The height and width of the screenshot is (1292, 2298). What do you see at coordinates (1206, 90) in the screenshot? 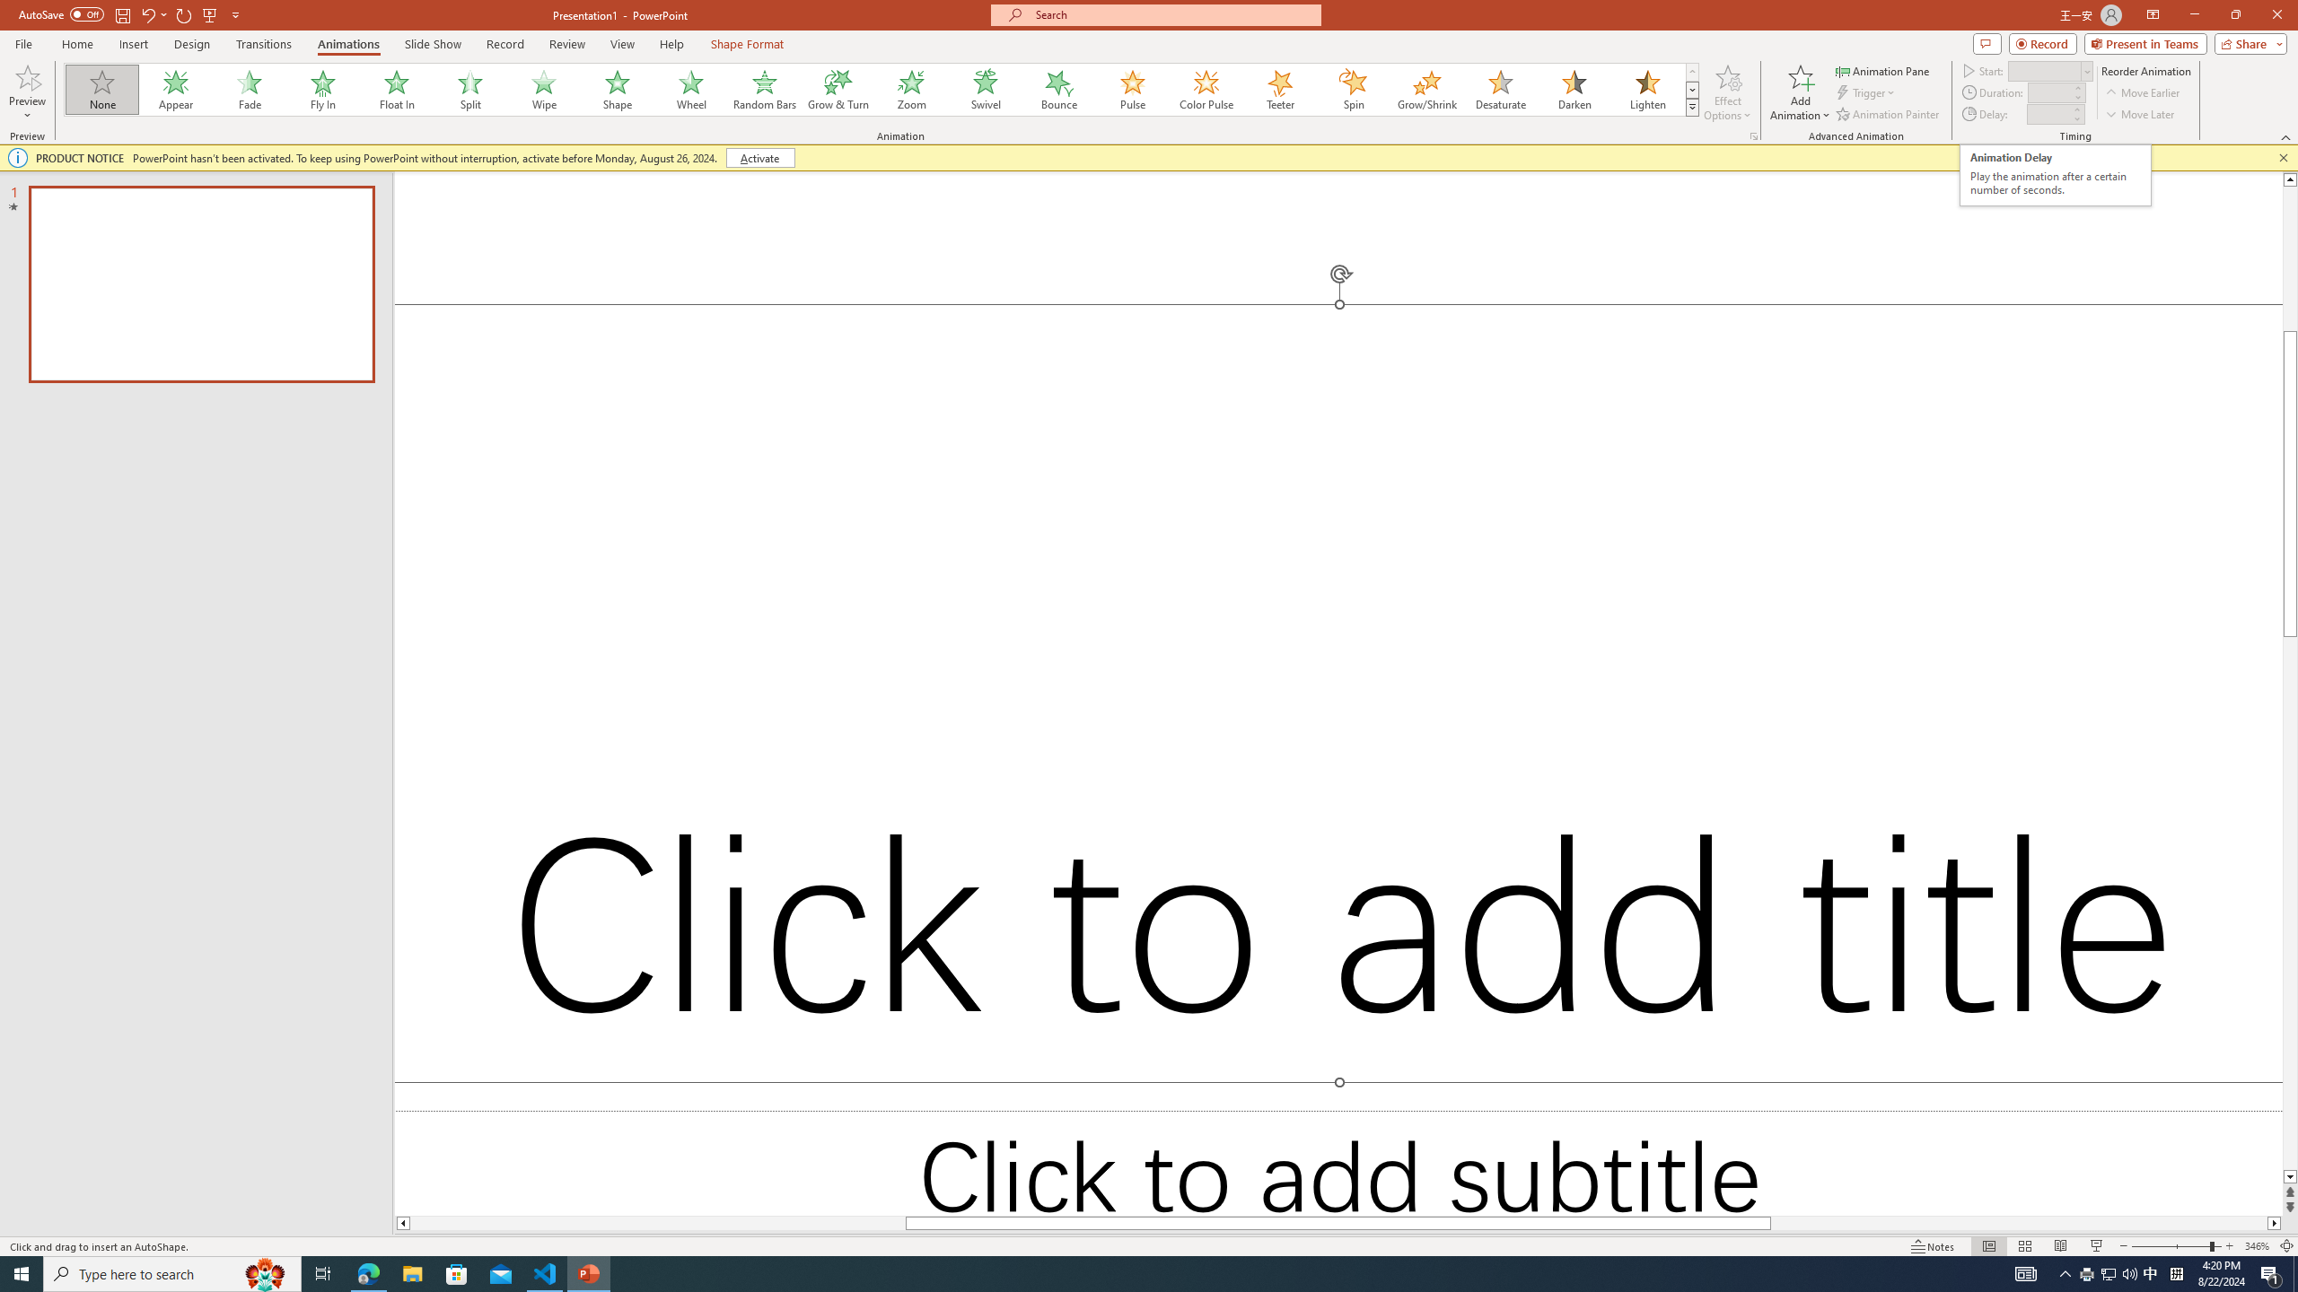
I see `Color Pulse` at bounding box center [1206, 90].